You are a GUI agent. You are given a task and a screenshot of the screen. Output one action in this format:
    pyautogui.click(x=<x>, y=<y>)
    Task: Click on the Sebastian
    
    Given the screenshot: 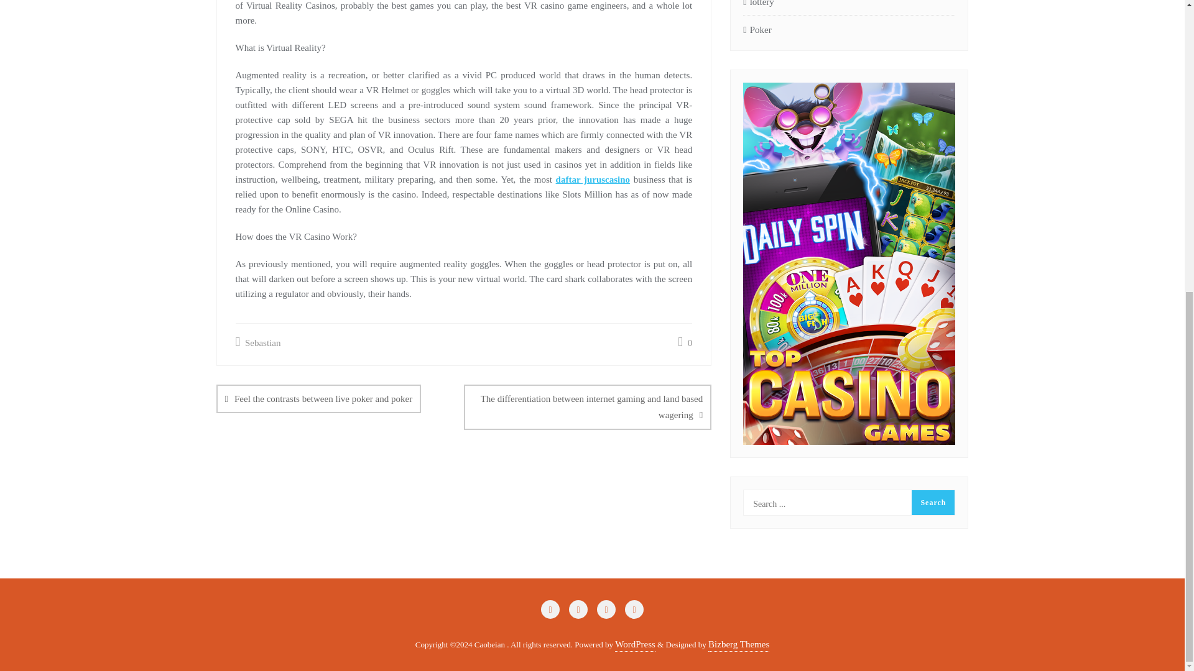 What is the action you would take?
    pyautogui.click(x=257, y=342)
    